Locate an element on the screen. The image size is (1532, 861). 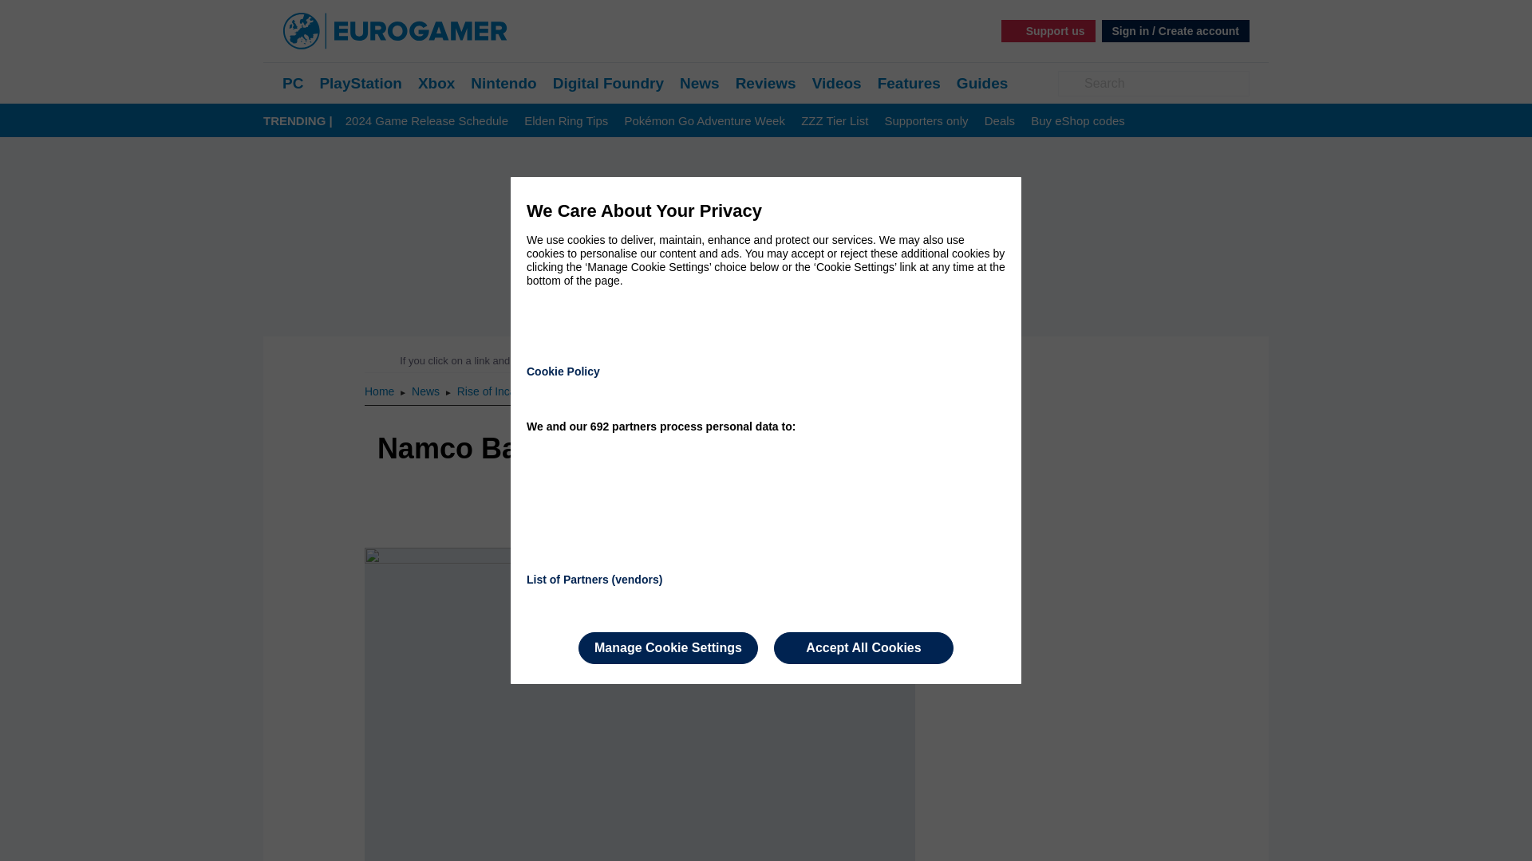
PlayStation is located at coordinates (360, 83).